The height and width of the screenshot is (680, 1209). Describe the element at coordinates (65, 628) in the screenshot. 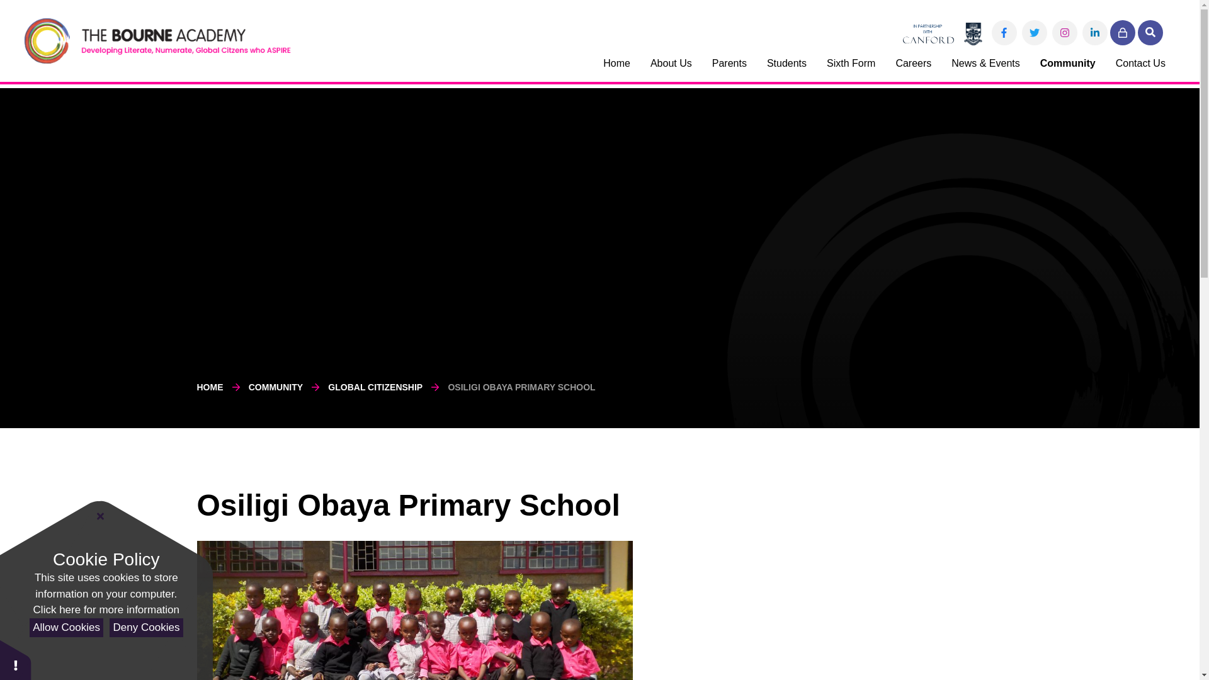

I see `Allow Cookies` at that location.